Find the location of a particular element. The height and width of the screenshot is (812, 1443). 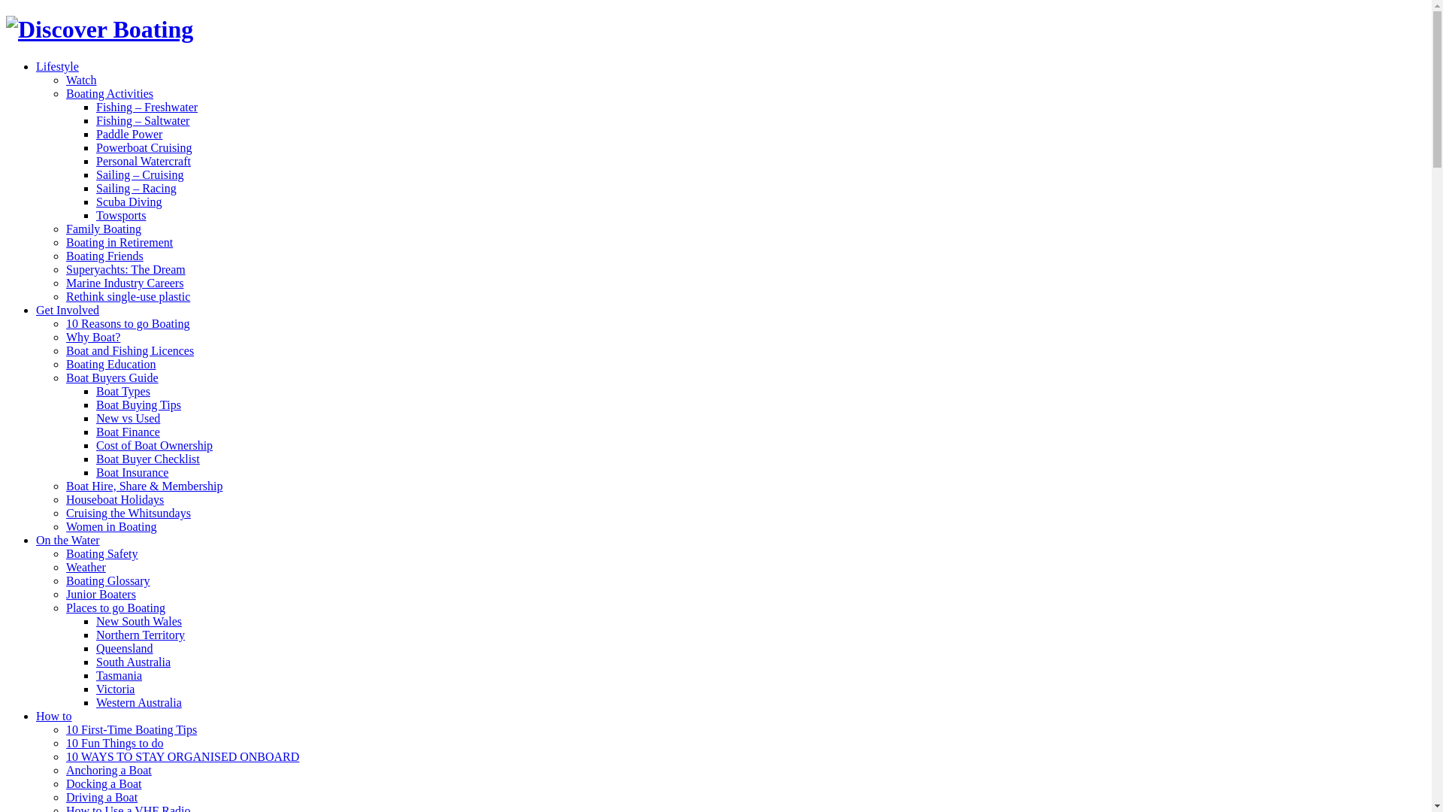

Driving a Boat is located at coordinates (102, 797).